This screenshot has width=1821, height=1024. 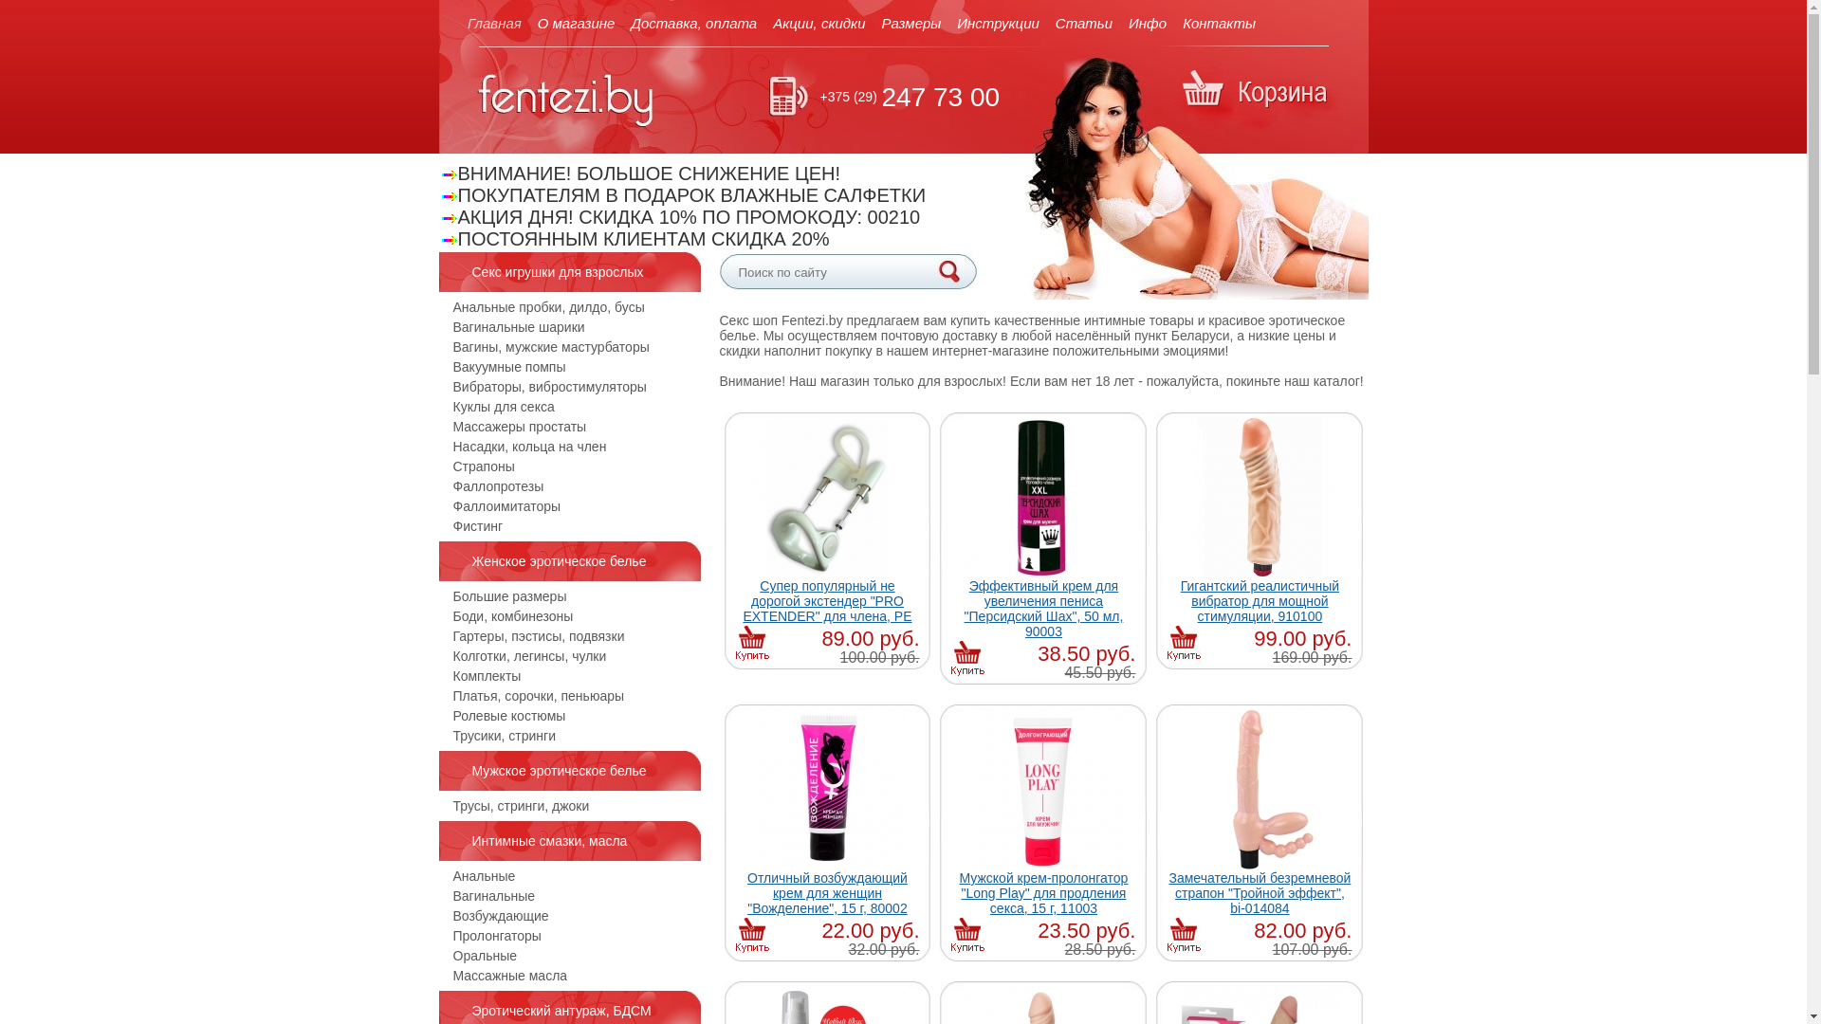 What do you see at coordinates (941, 97) in the screenshot?
I see `247 73 00` at bounding box center [941, 97].